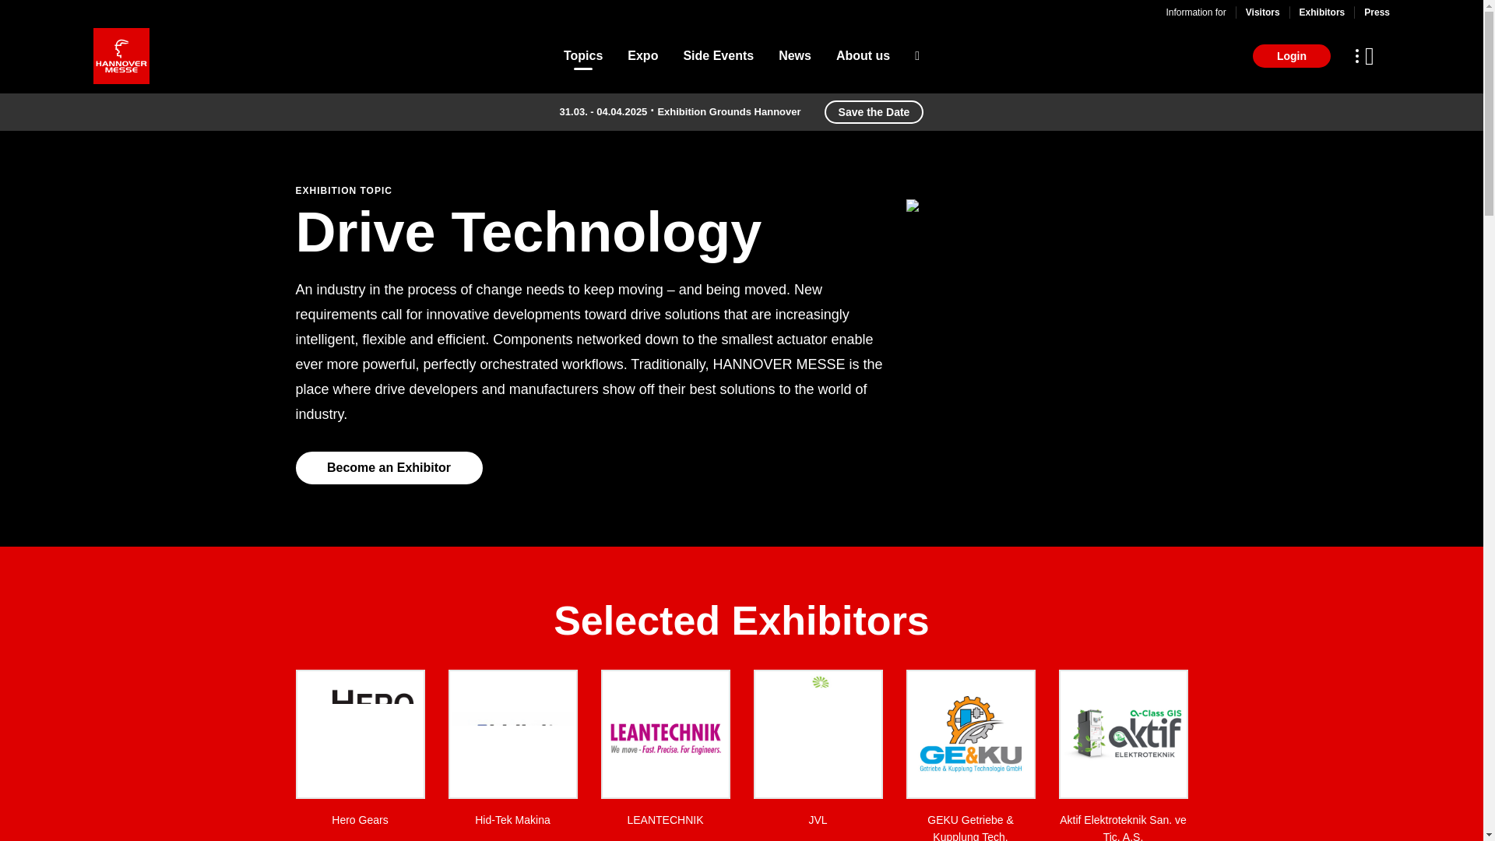  I want to click on Exhibitors, so click(1322, 12).